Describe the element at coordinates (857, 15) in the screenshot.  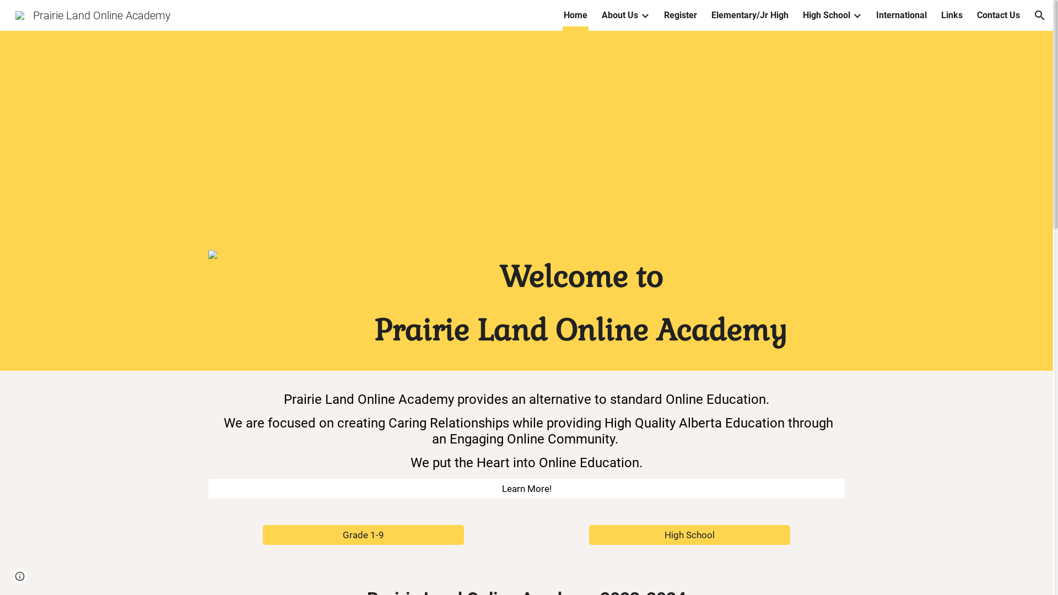
I see `Expand/Collapse` at that location.